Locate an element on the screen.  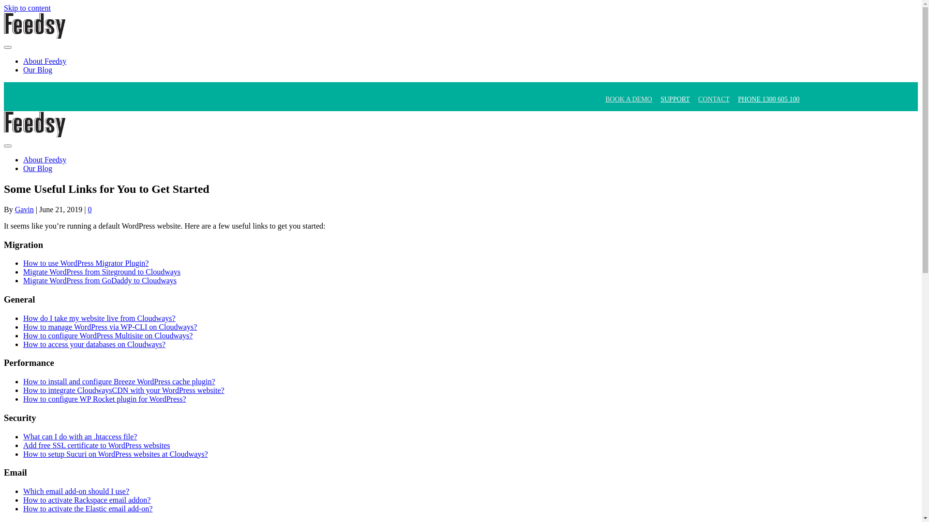
How to activate Rackspace email addon? is located at coordinates (87, 500).